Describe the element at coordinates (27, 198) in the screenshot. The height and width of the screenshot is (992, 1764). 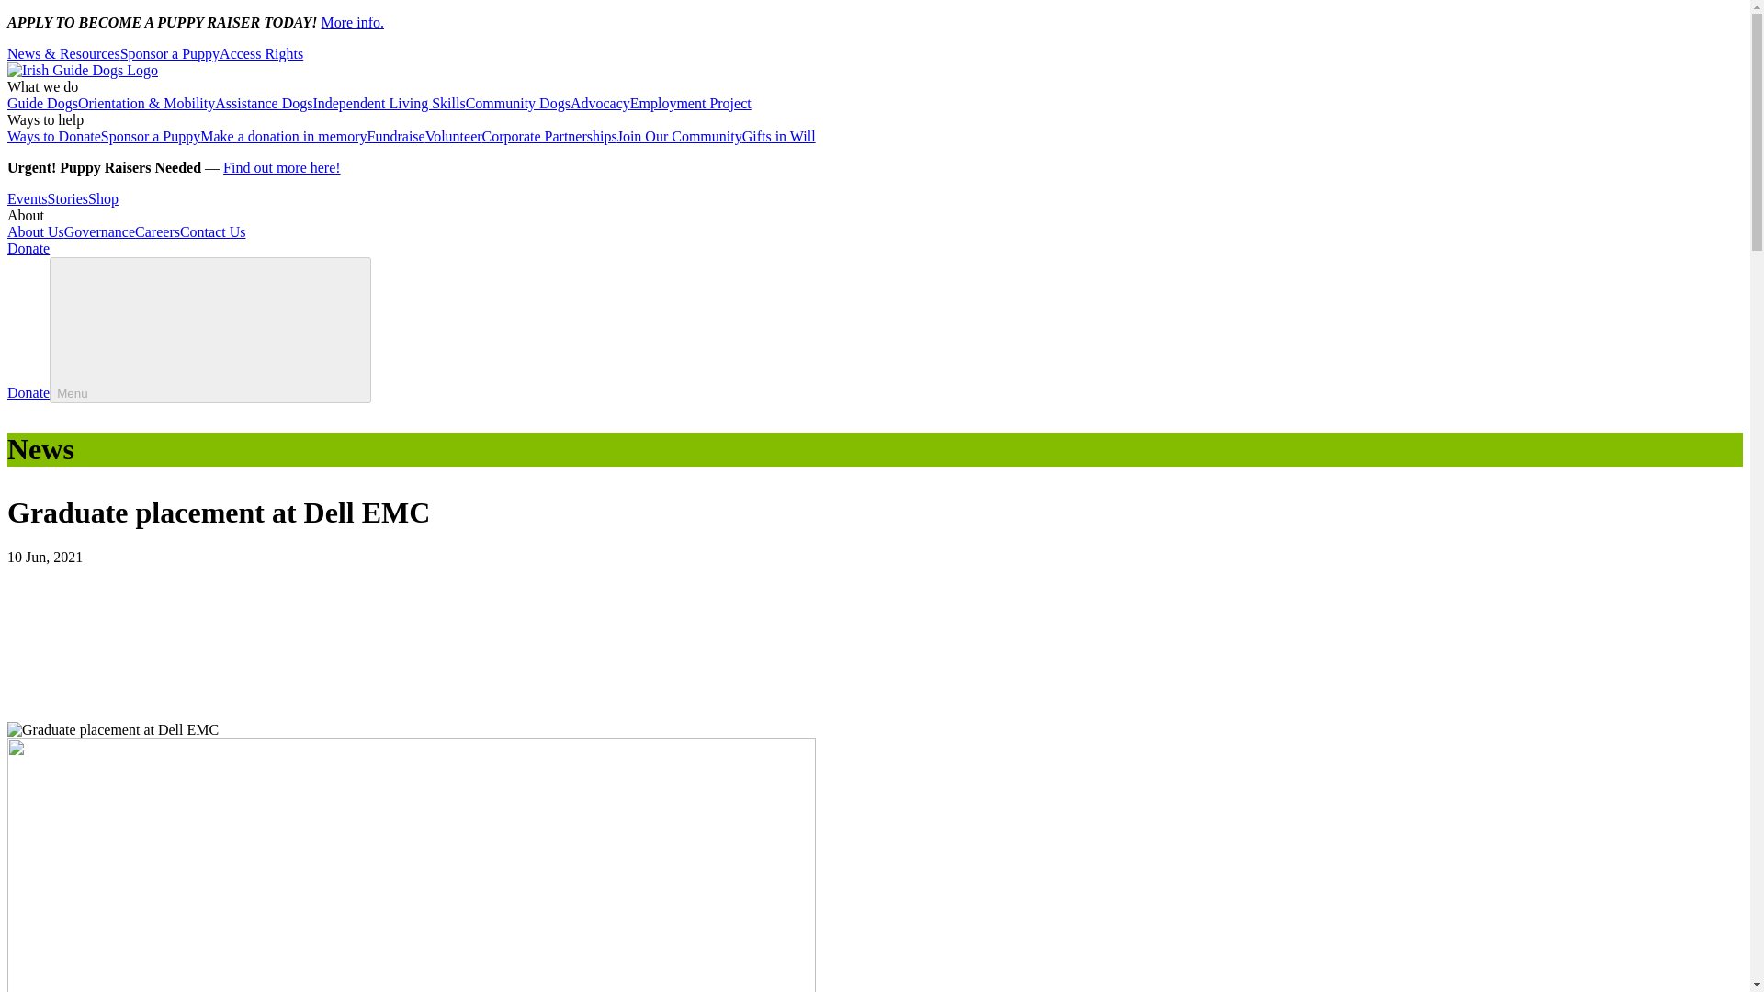
I see `Events` at that location.